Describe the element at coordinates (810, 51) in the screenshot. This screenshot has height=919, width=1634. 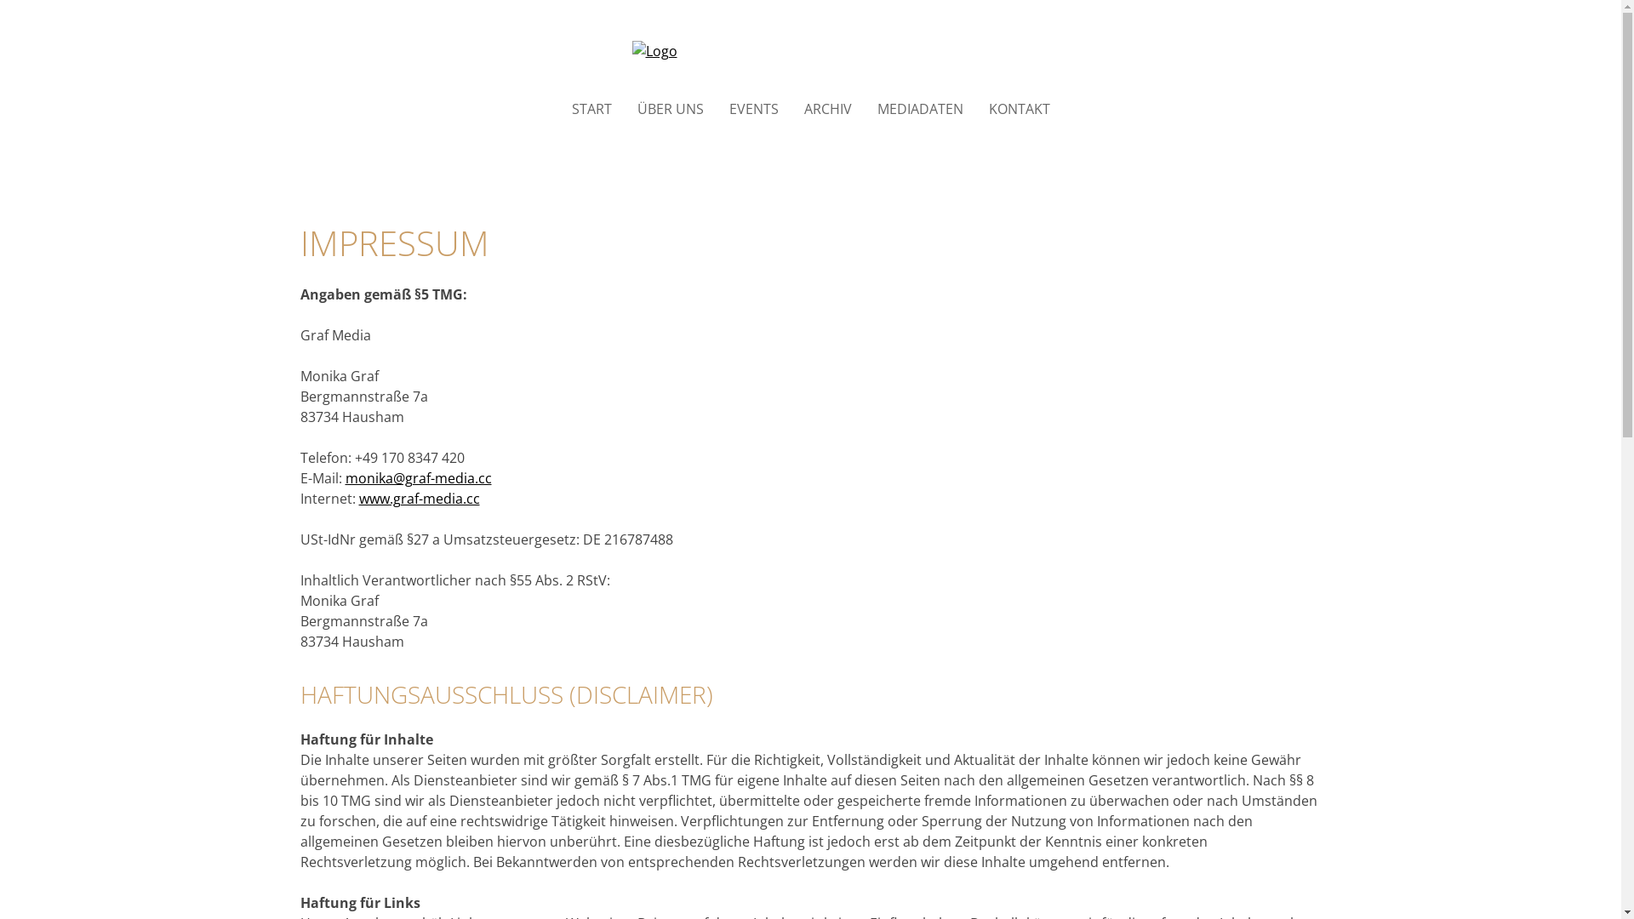
I see `Graf Media` at that location.